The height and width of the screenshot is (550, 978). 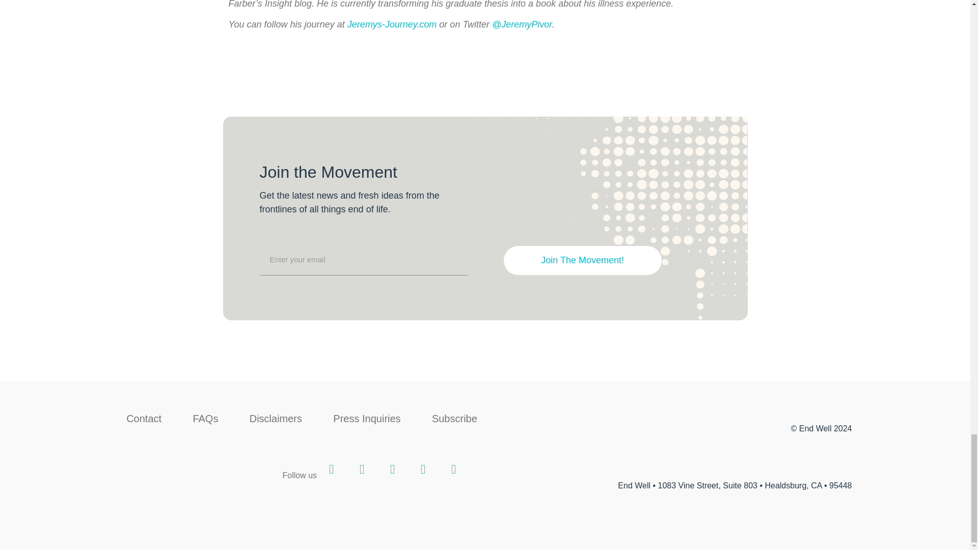 What do you see at coordinates (583, 260) in the screenshot?
I see `Join The Movement!` at bounding box center [583, 260].